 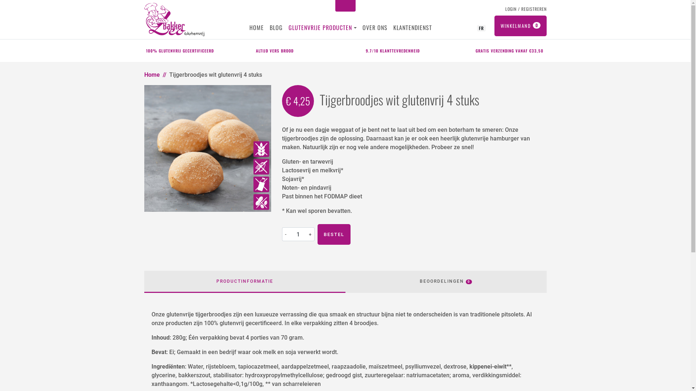 What do you see at coordinates (525, 9) in the screenshot?
I see `LOGIN / REGISTREREN` at bounding box center [525, 9].